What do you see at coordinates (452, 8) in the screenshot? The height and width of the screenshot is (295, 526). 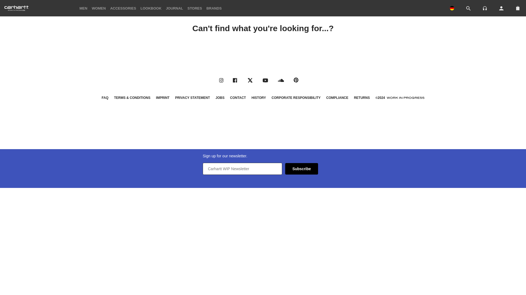 I see `Select country` at bounding box center [452, 8].